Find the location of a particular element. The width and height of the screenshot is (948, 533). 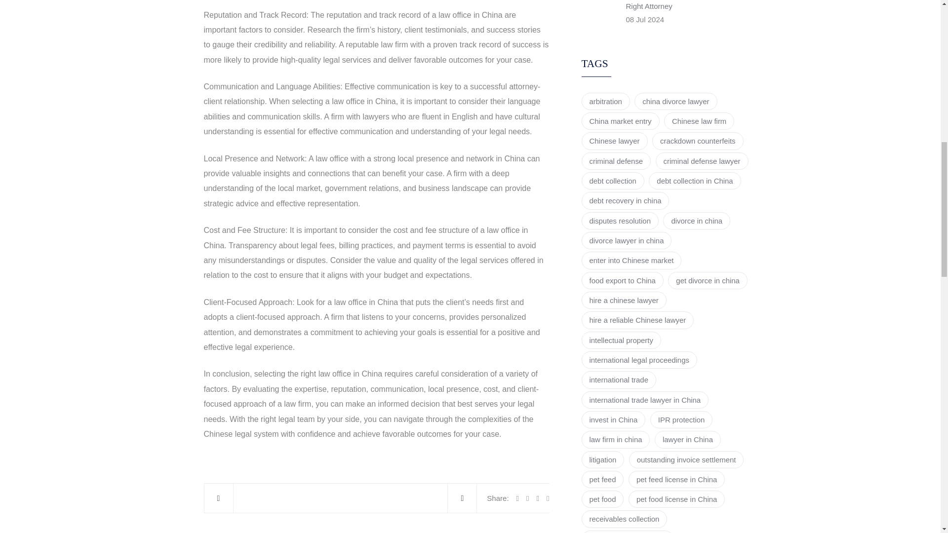

China market entry is located at coordinates (621, 121).